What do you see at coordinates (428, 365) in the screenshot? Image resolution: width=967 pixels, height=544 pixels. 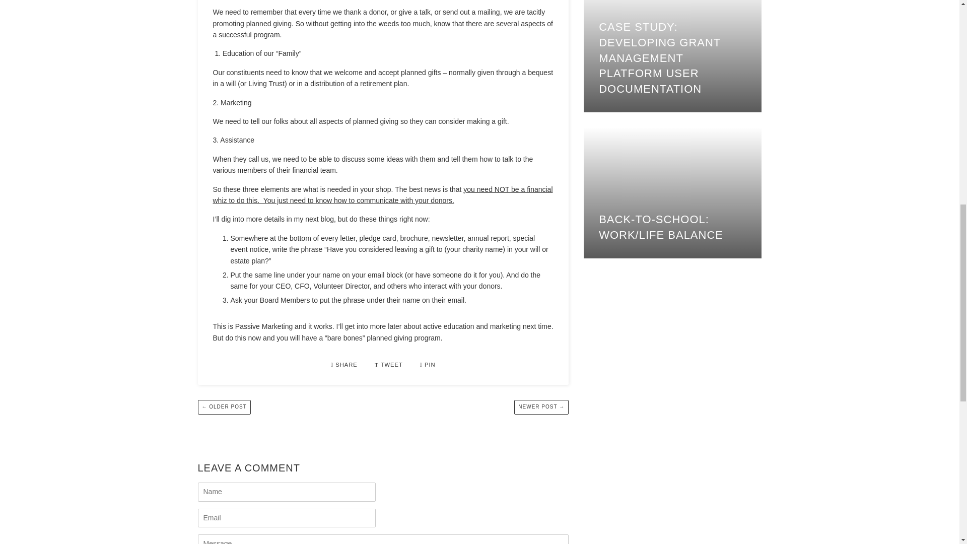 I see `PIN` at bounding box center [428, 365].